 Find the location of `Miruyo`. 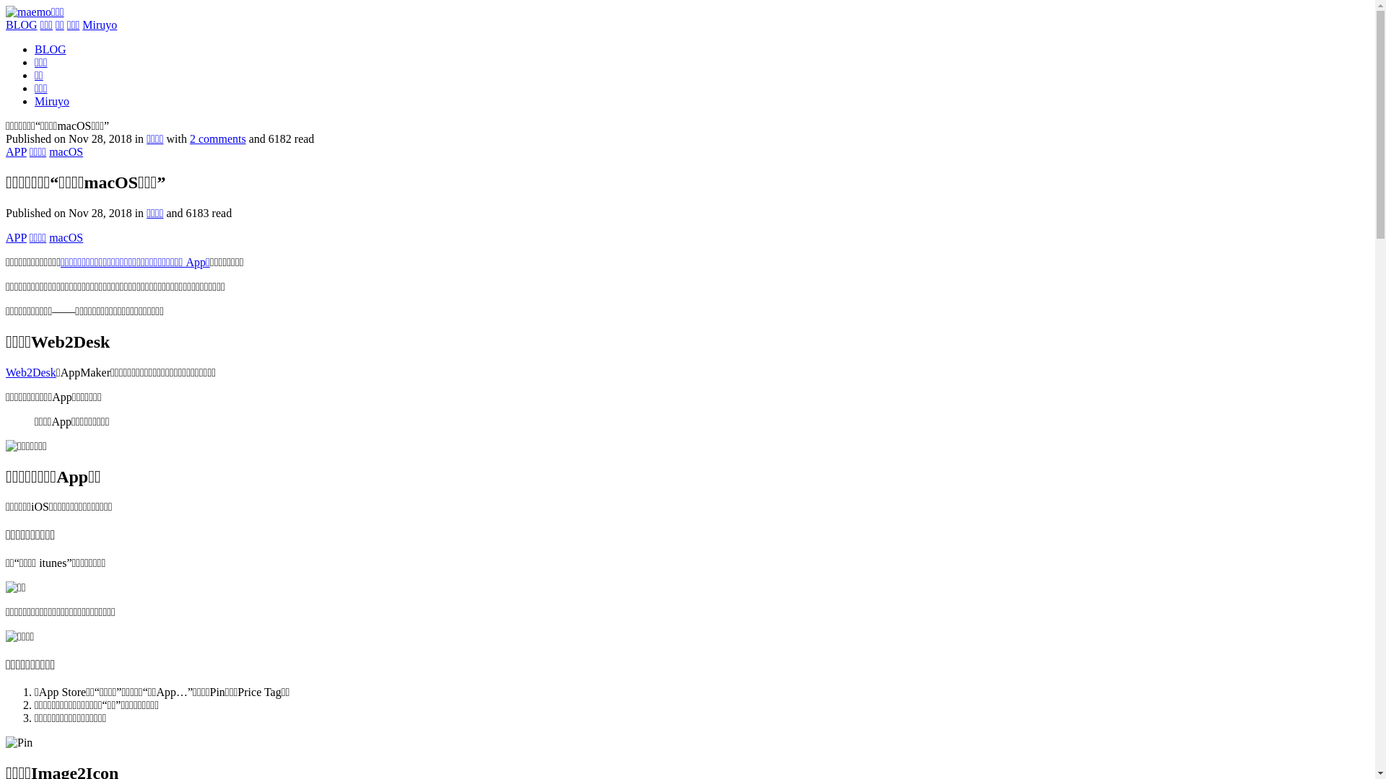

Miruyo is located at coordinates (100, 25).